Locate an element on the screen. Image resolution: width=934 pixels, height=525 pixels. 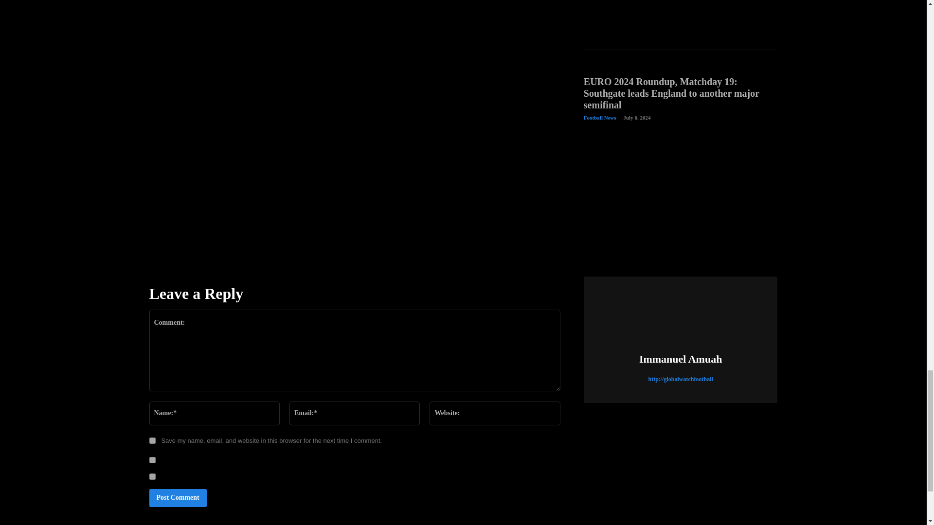
subscribe is located at coordinates (152, 476).